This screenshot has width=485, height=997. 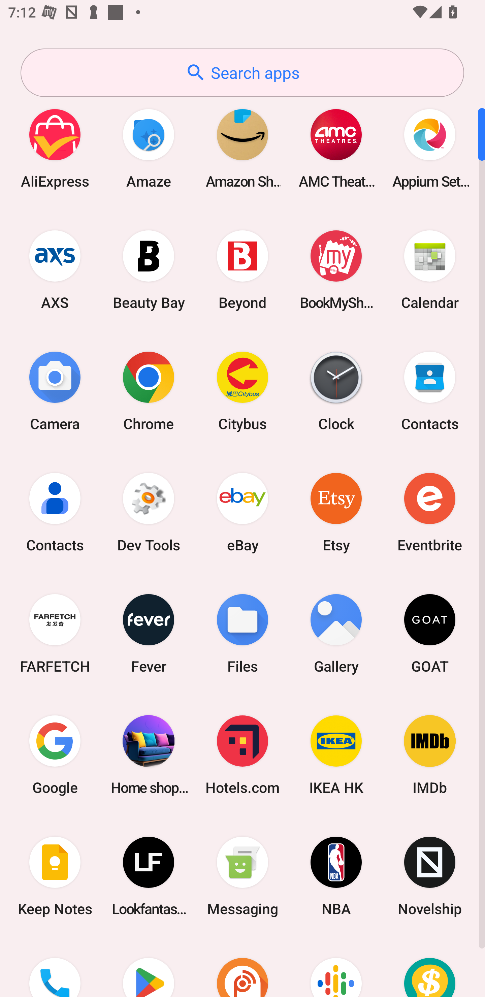 I want to click on Citybus, so click(x=243, y=391).